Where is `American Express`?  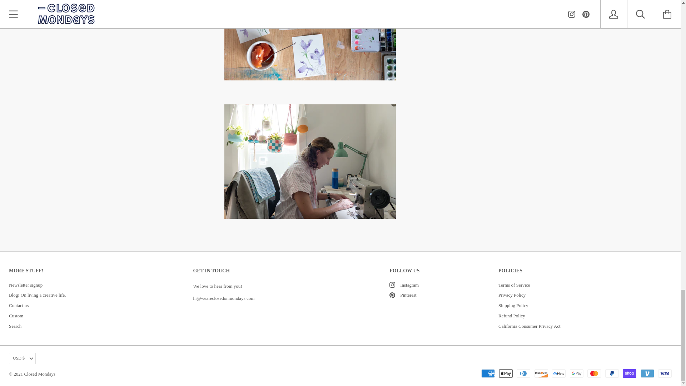
American Express is located at coordinates (488, 373).